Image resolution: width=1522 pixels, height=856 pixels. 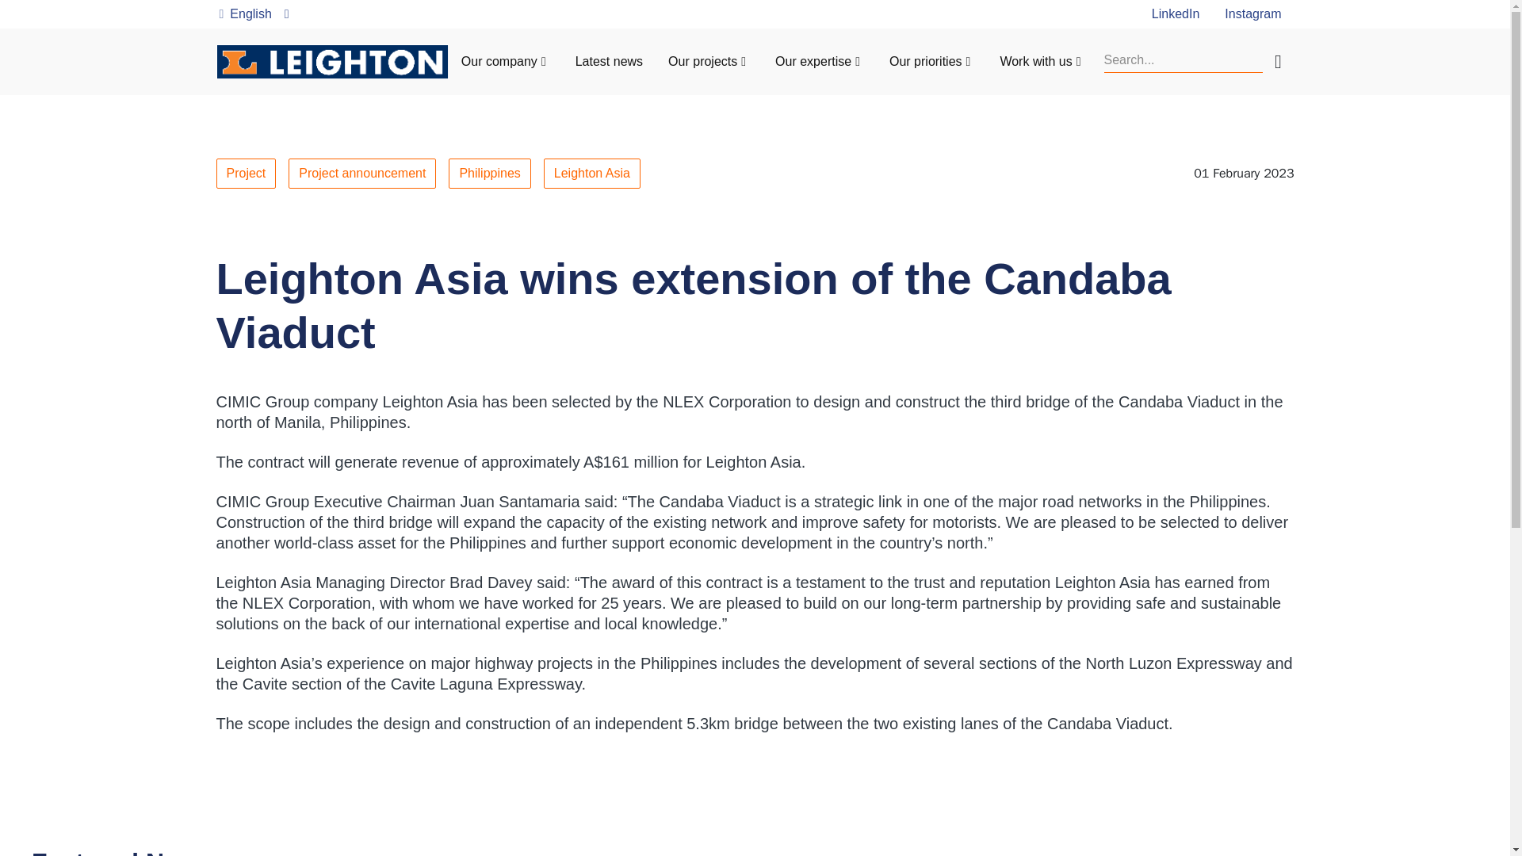 I want to click on Our company, so click(x=499, y=62).